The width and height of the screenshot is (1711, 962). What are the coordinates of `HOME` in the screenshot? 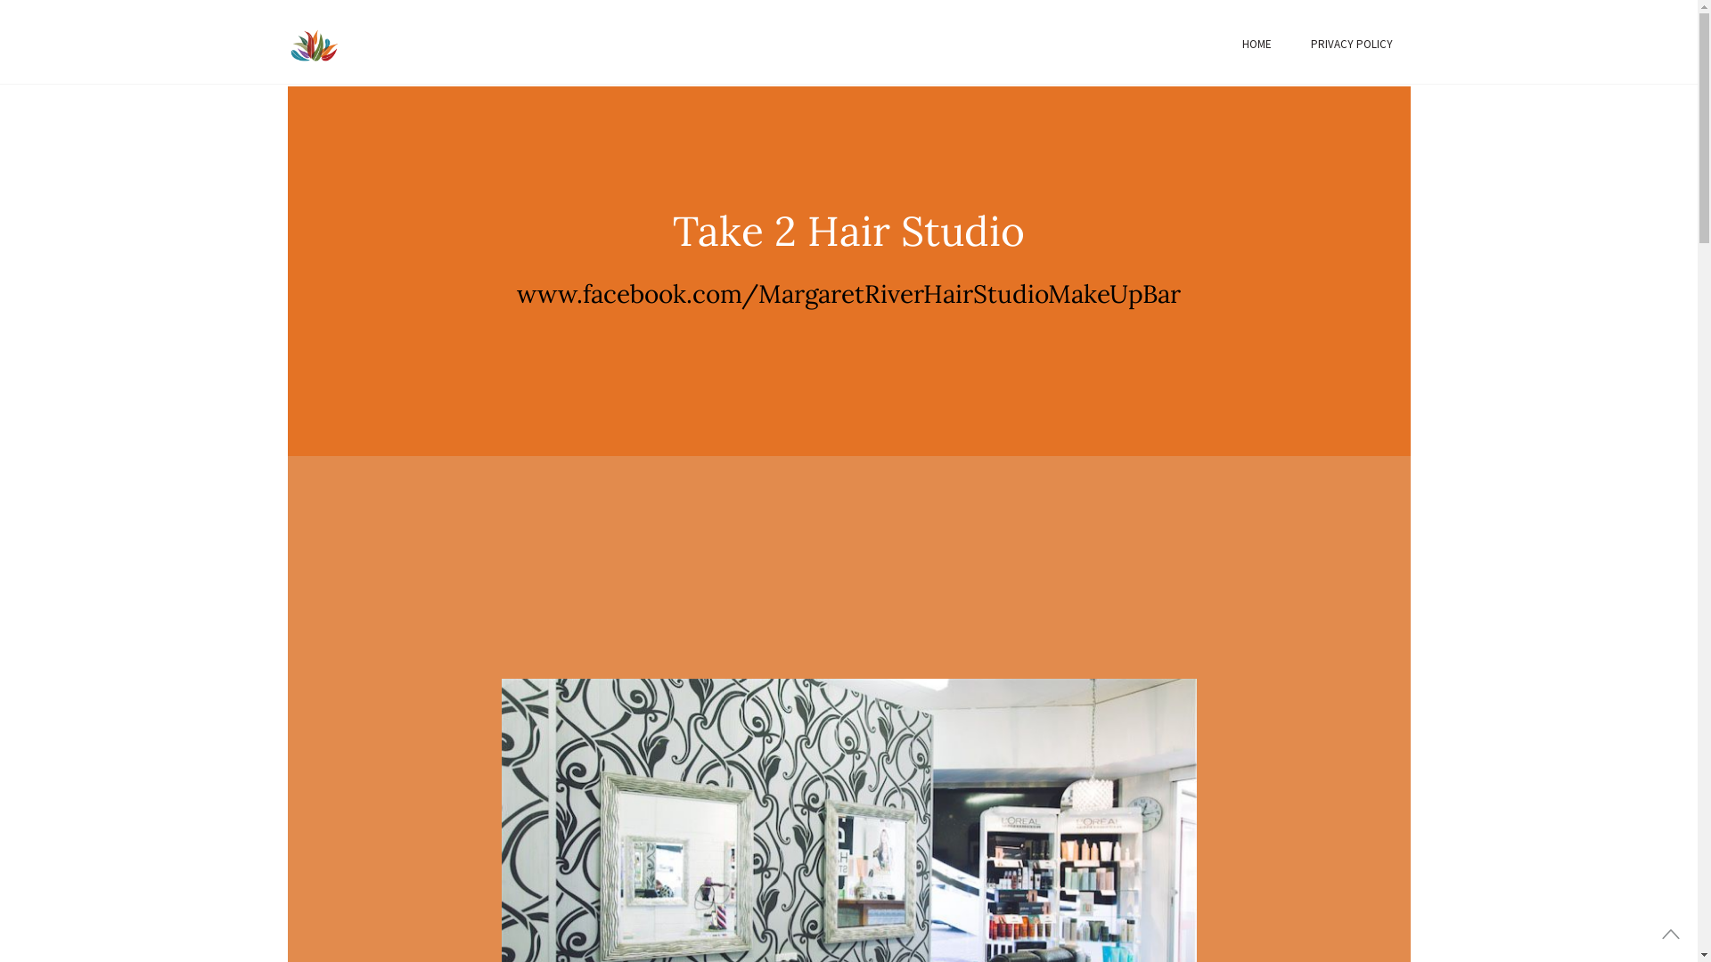 It's located at (1257, 45).